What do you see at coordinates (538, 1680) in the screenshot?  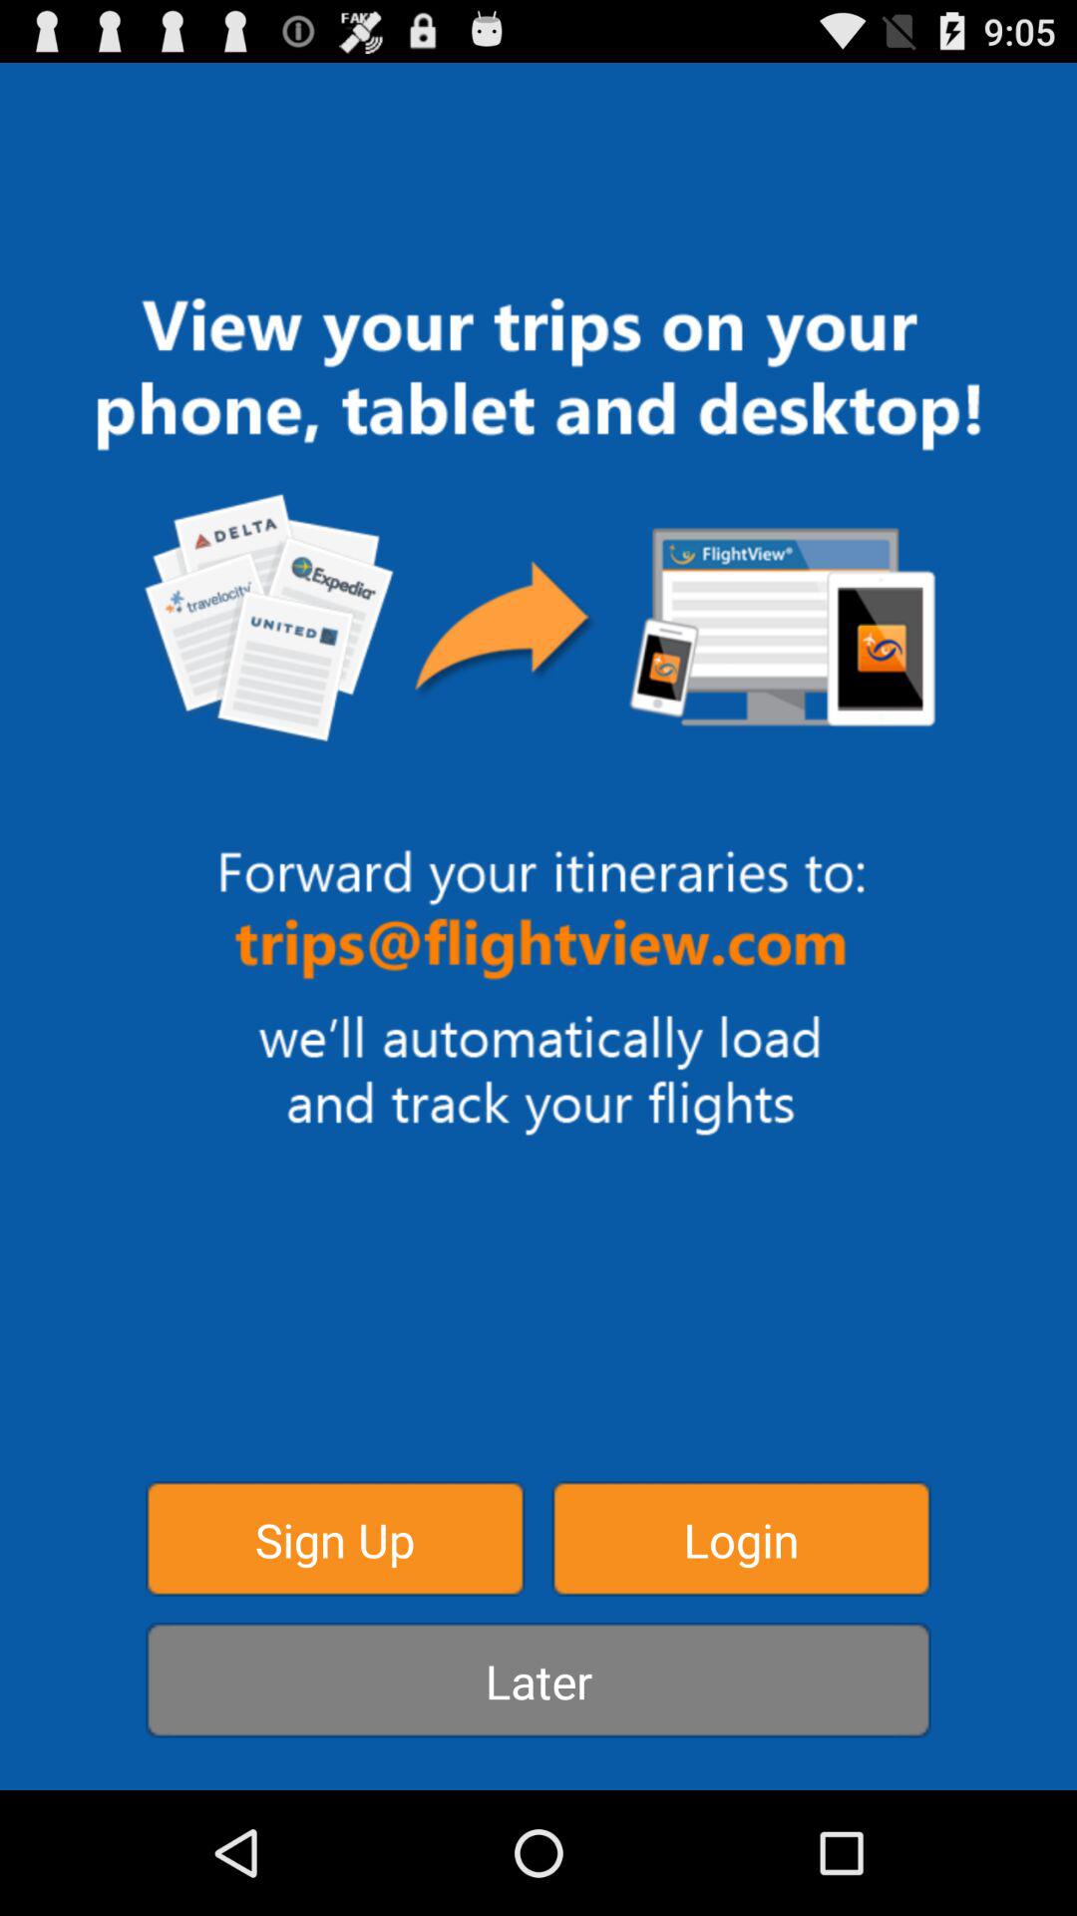 I see `turn on button at the bottom` at bounding box center [538, 1680].